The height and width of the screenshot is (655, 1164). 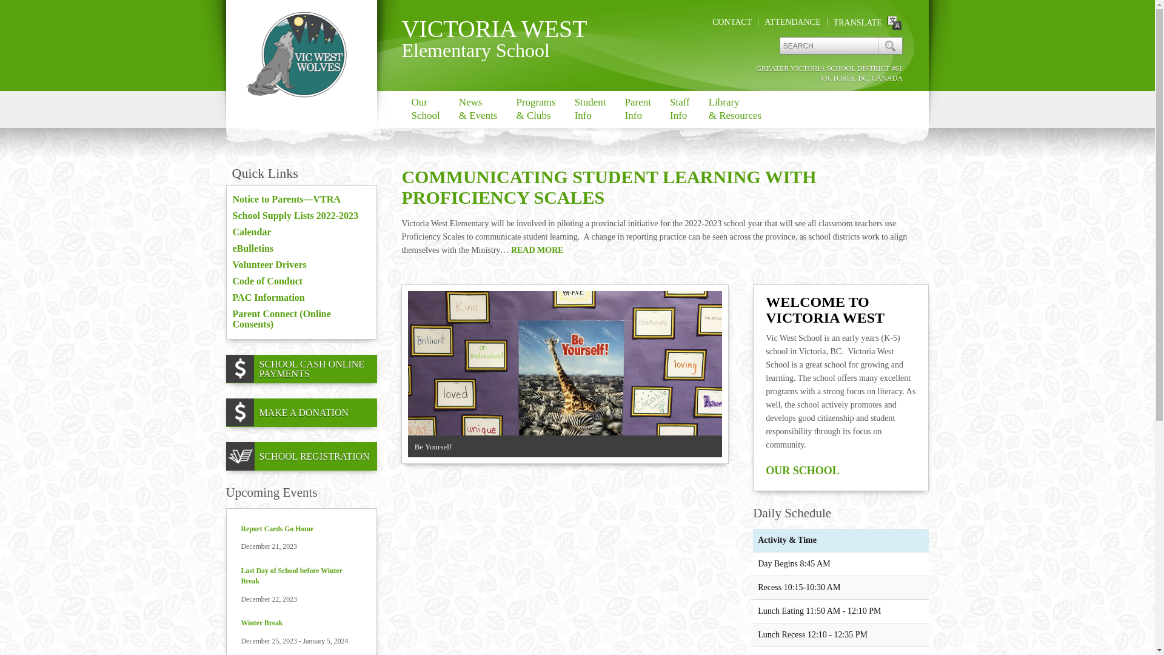 I want to click on MAKE A DONATION, so click(x=304, y=412).